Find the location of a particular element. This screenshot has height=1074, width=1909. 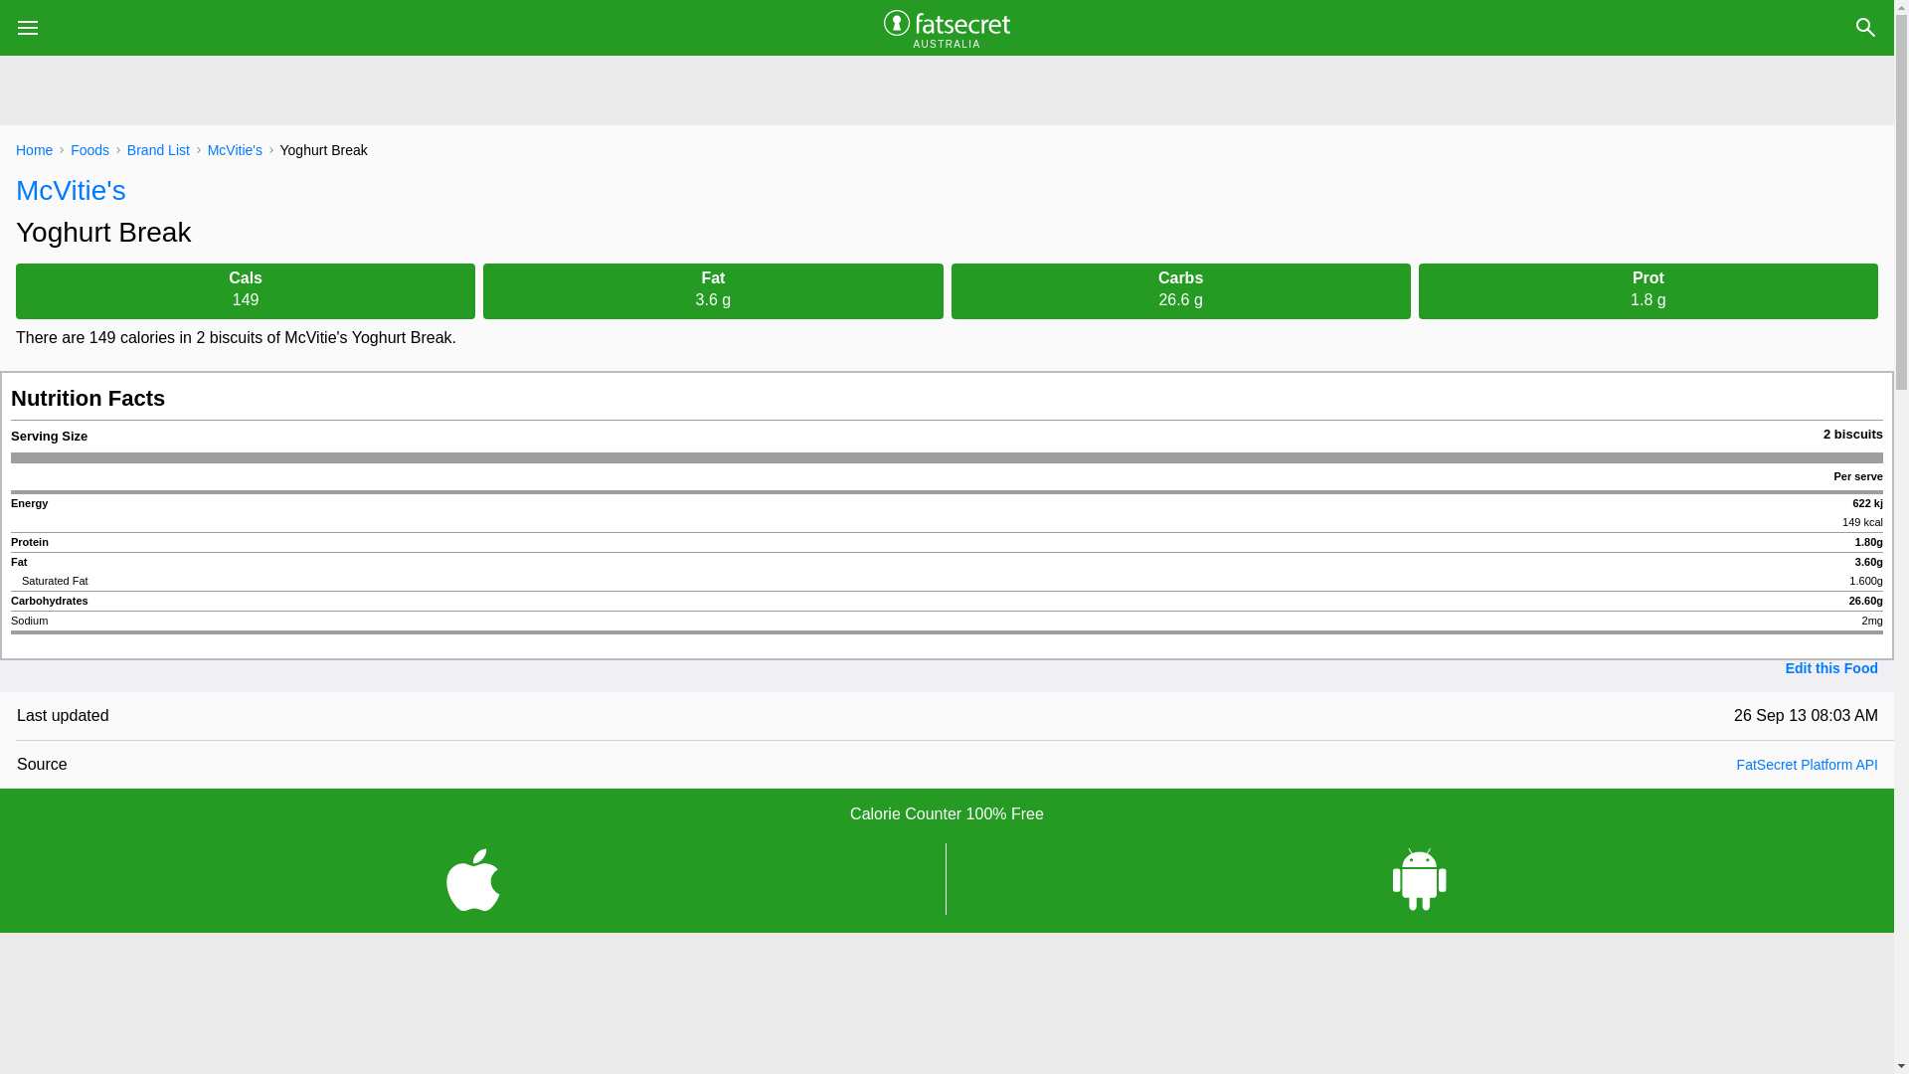

FatSecret Platform API is located at coordinates (1808, 765).